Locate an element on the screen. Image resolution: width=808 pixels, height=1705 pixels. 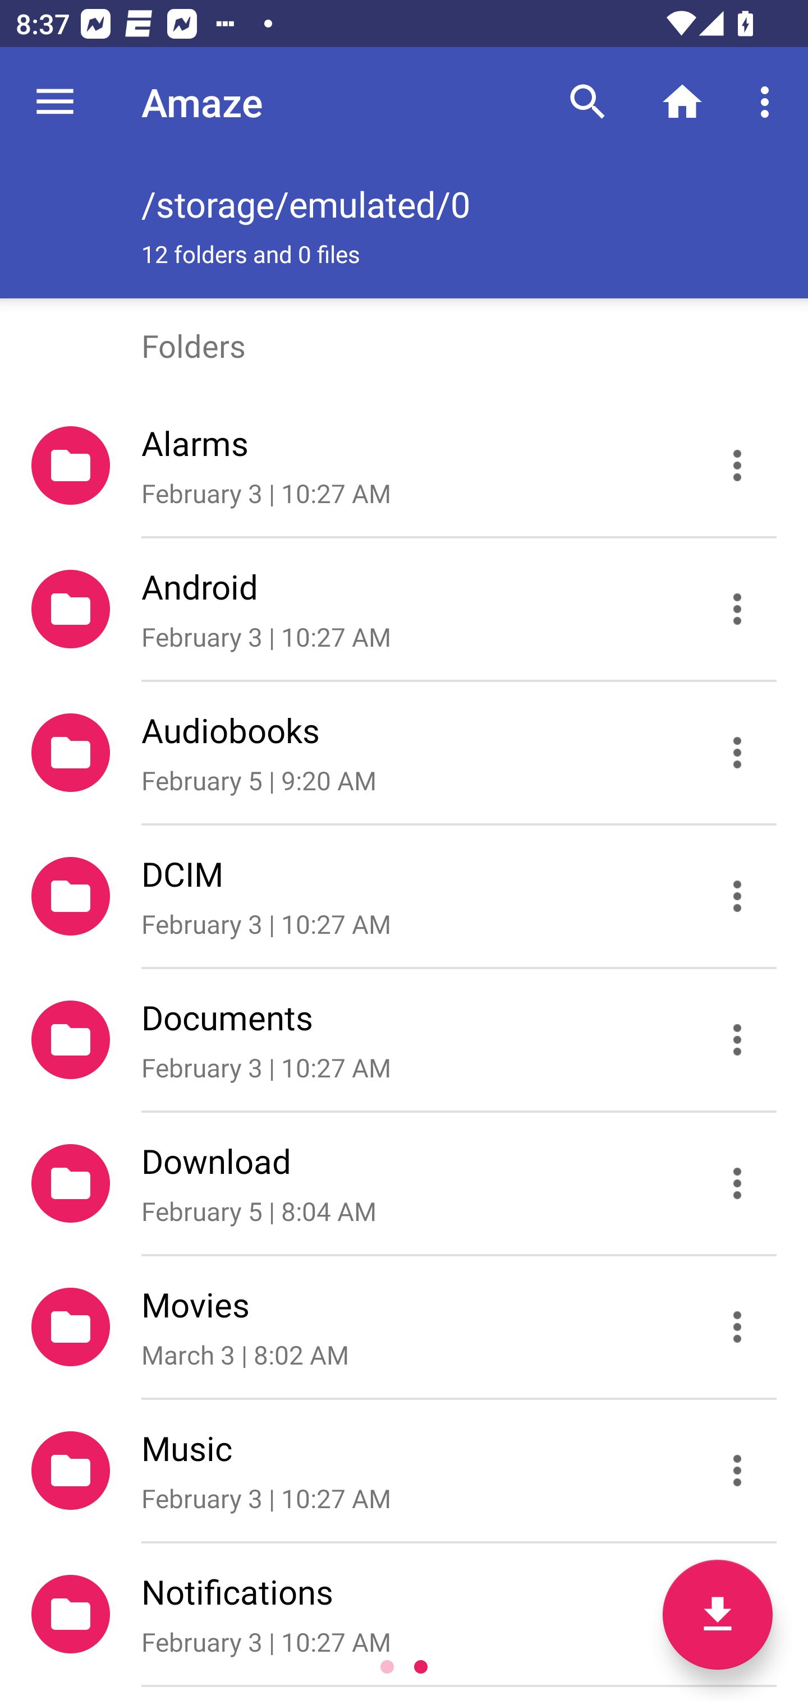
Download February 5 | 8:04 AM is located at coordinates (404, 1184).